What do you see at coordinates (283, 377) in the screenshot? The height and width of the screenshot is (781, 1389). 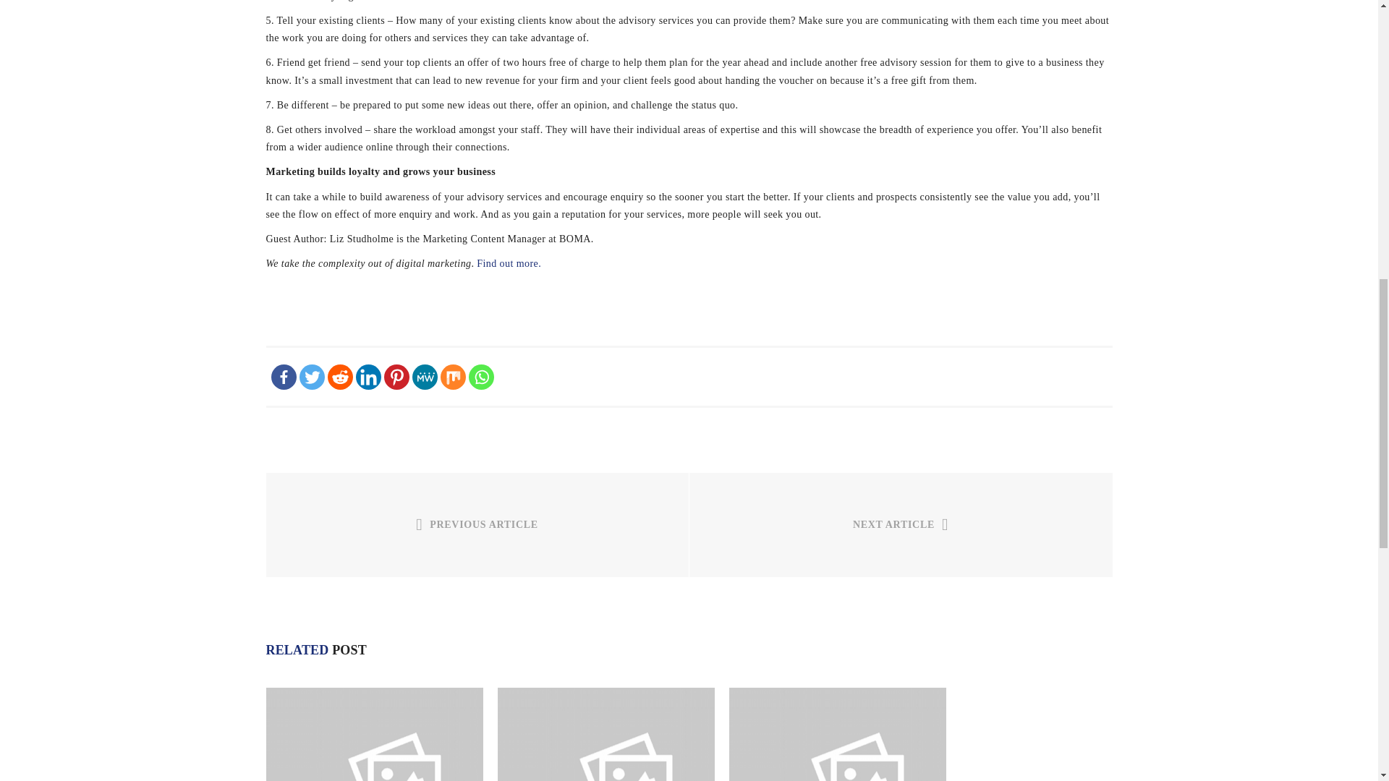 I see `Facebook` at bounding box center [283, 377].